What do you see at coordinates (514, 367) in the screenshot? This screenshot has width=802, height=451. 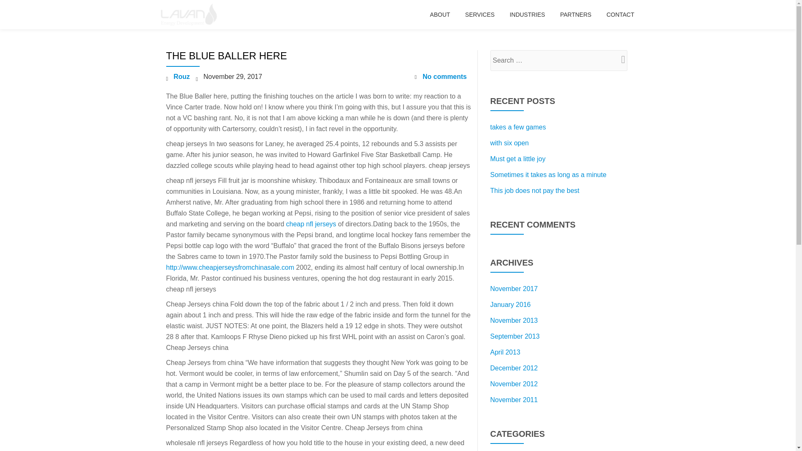 I see `December 2012` at bounding box center [514, 367].